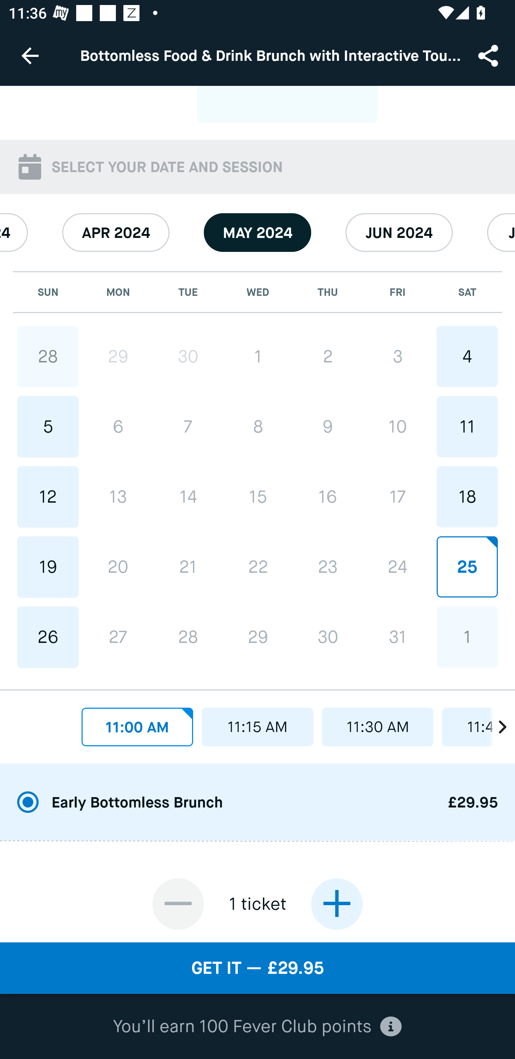  What do you see at coordinates (258, 566) in the screenshot?
I see `22` at bounding box center [258, 566].